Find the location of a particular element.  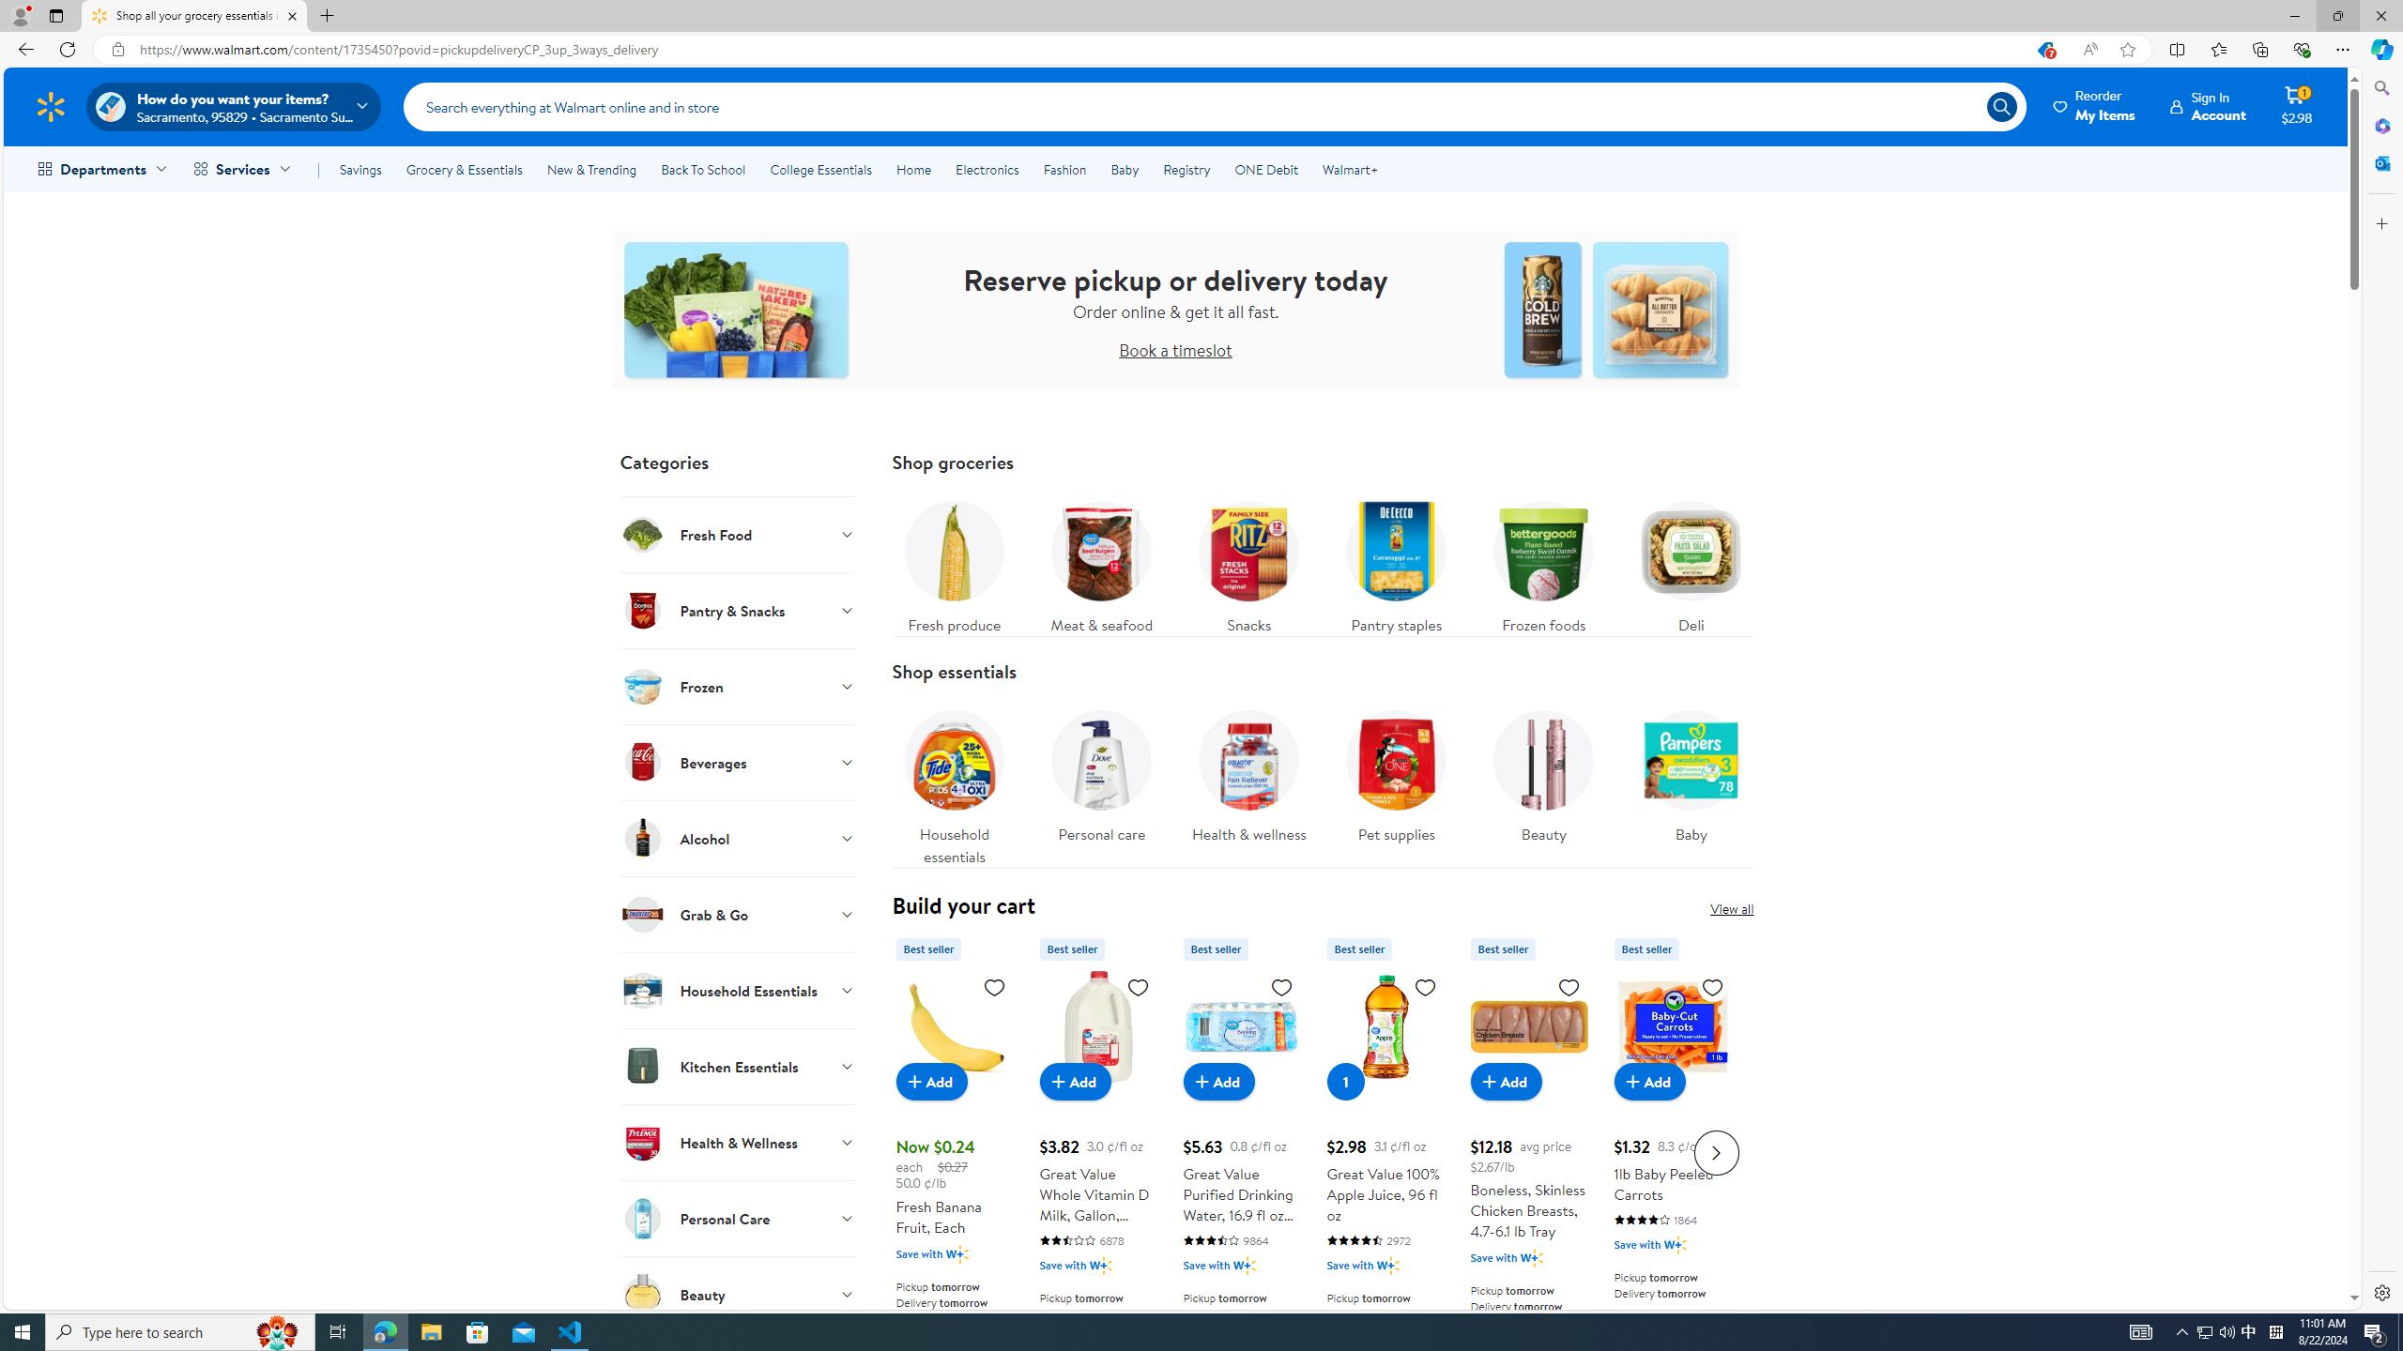

Meat & seafood is located at coordinates (1101, 563).